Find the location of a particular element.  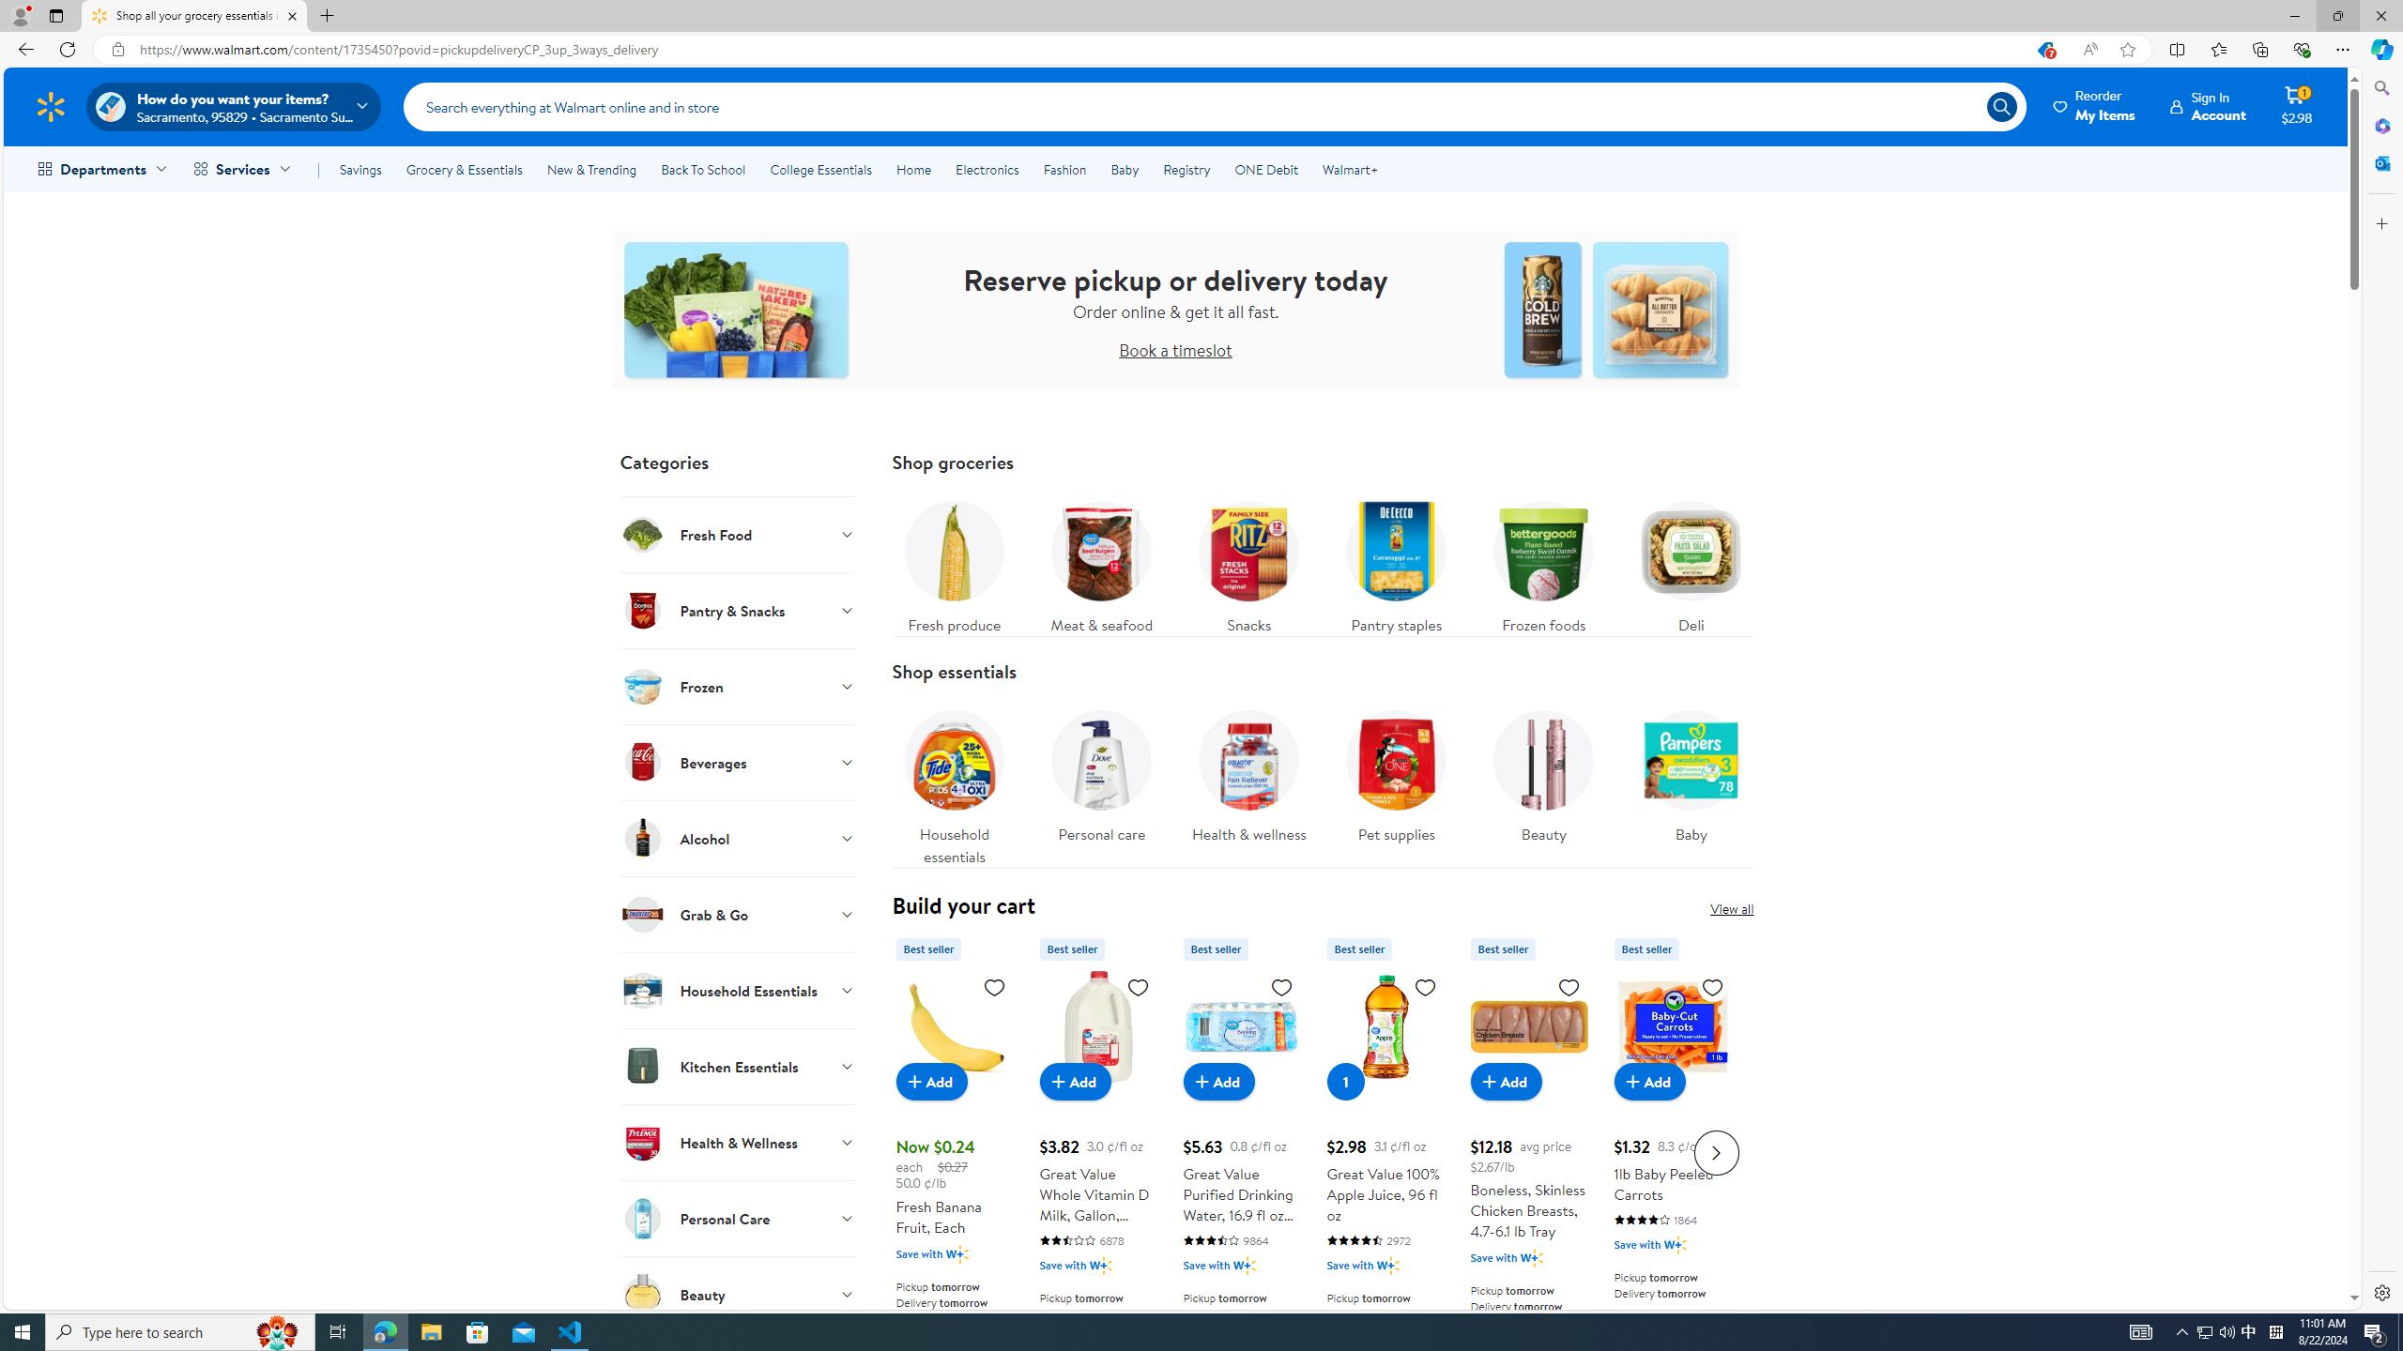

Meat & seafood is located at coordinates (1101, 563).